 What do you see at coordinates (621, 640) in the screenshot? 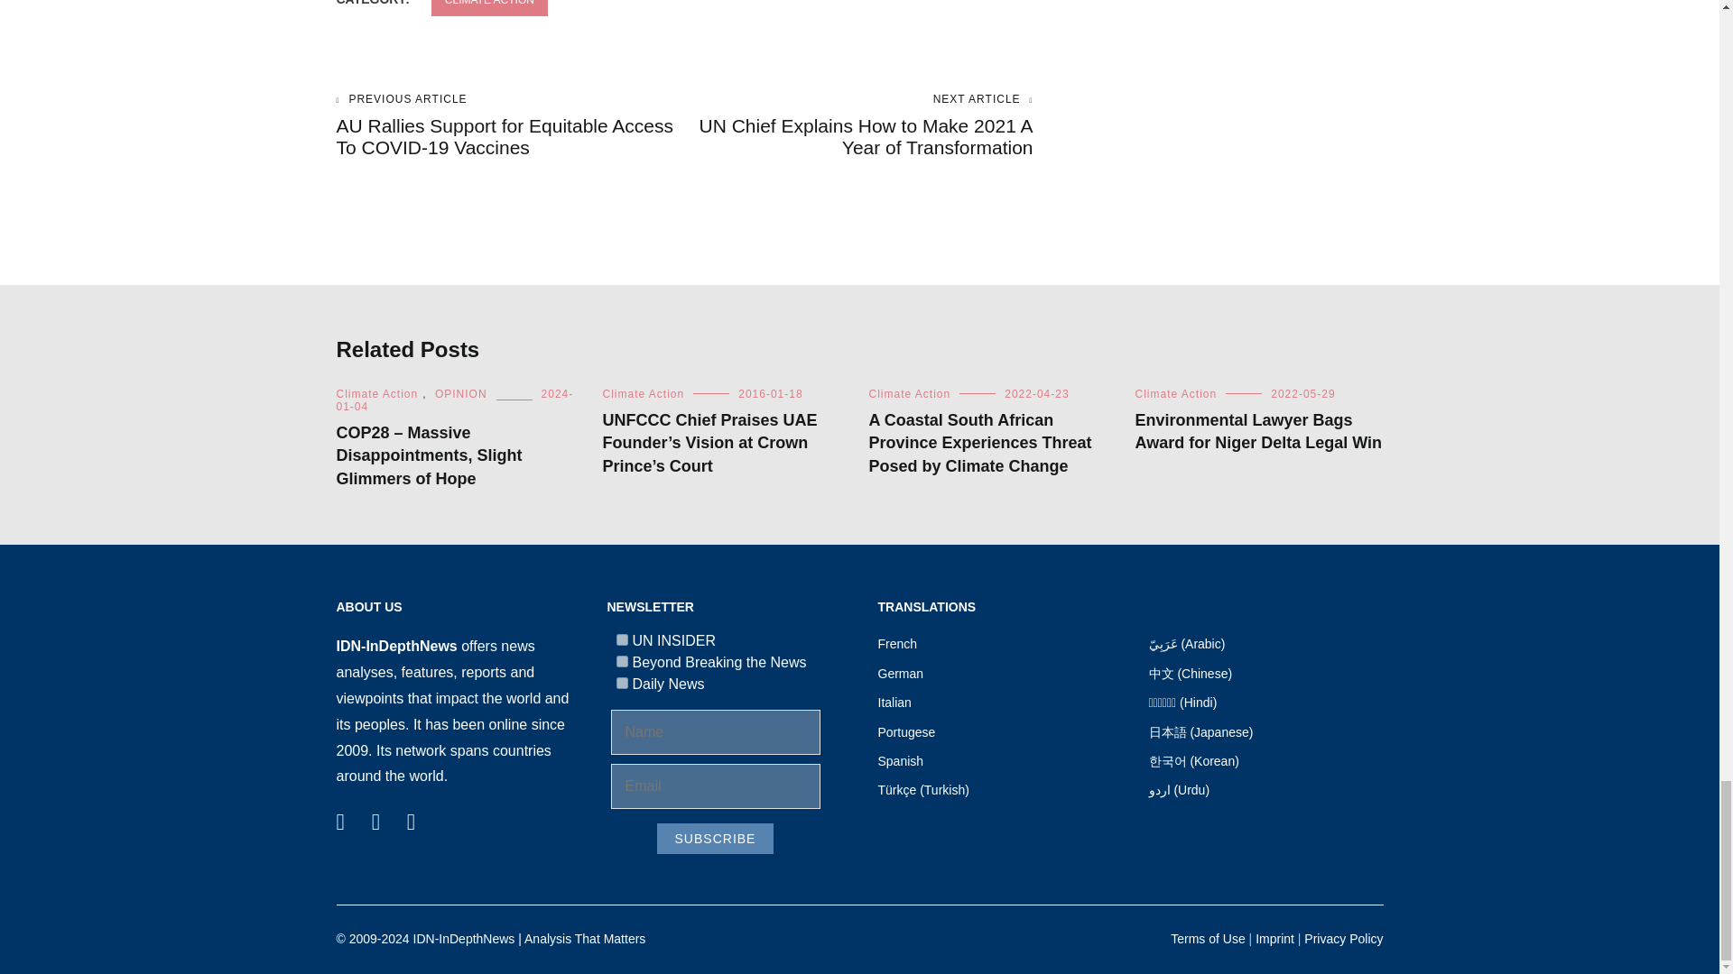
I see `7` at bounding box center [621, 640].